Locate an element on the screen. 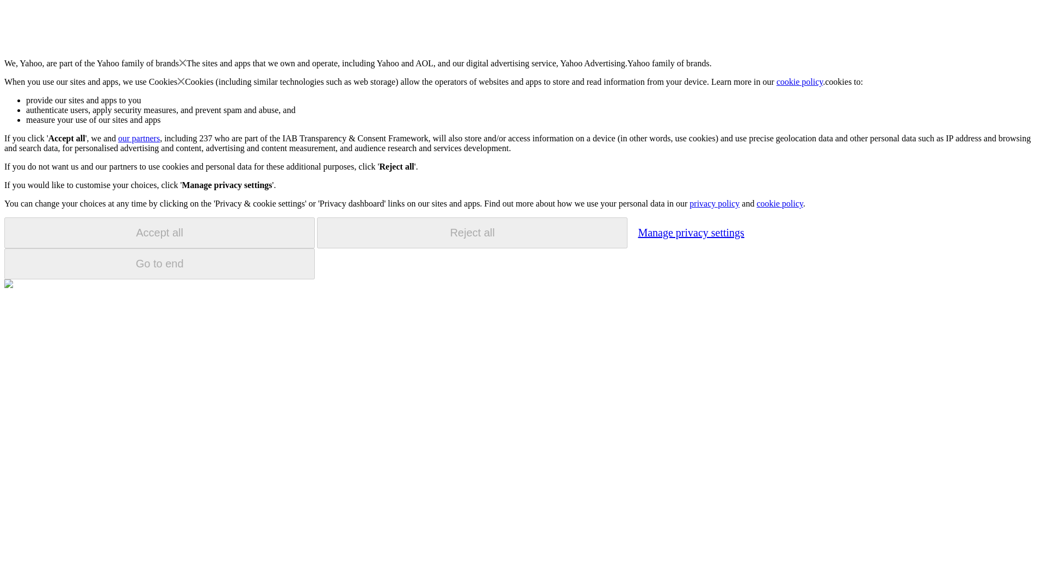  Manage privacy settings is located at coordinates (691, 232).